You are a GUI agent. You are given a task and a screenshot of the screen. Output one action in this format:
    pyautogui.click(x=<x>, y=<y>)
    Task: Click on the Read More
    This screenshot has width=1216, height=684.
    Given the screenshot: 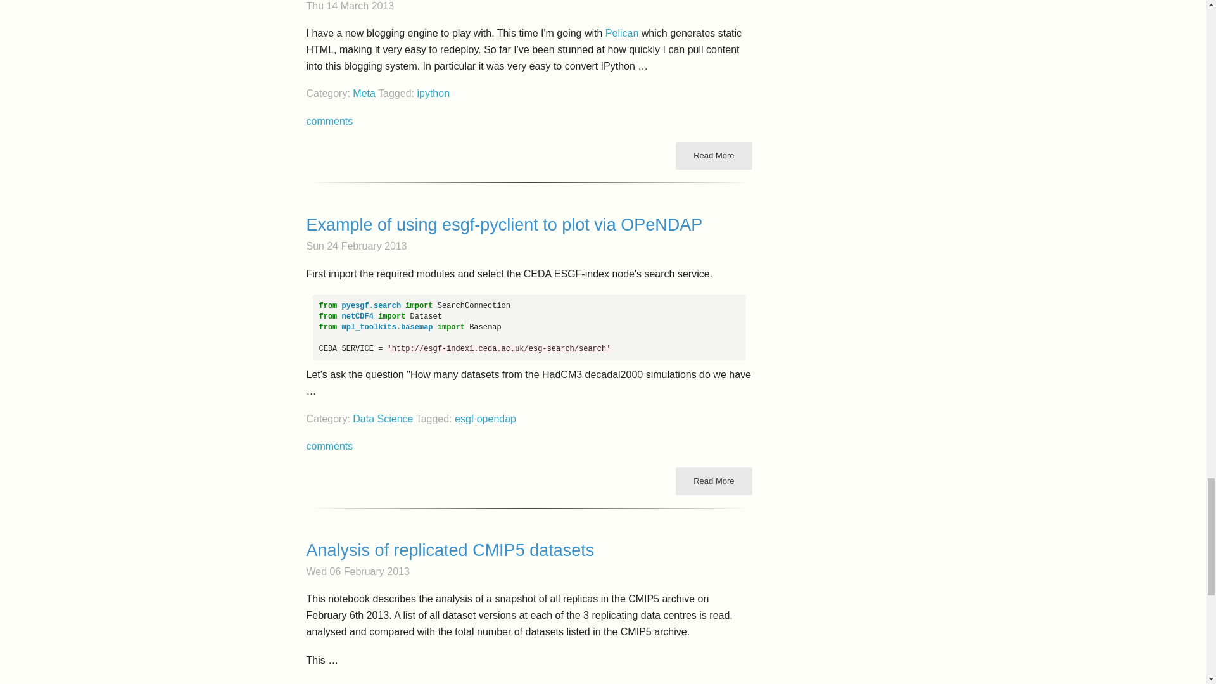 What is the action you would take?
    pyautogui.click(x=713, y=155)
    